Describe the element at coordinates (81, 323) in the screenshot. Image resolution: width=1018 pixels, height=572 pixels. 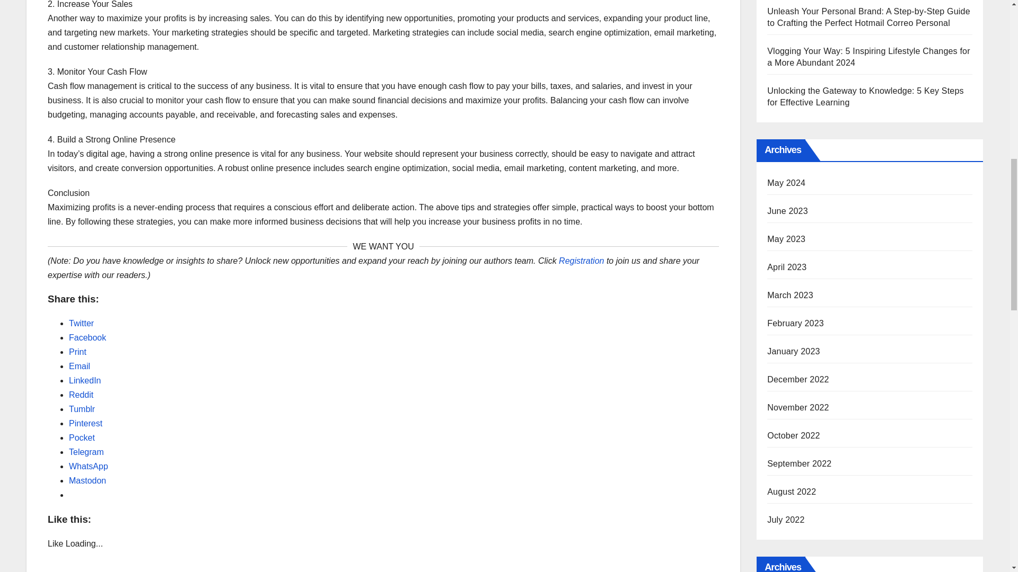
I see `Click to share on Twitter` at that location.